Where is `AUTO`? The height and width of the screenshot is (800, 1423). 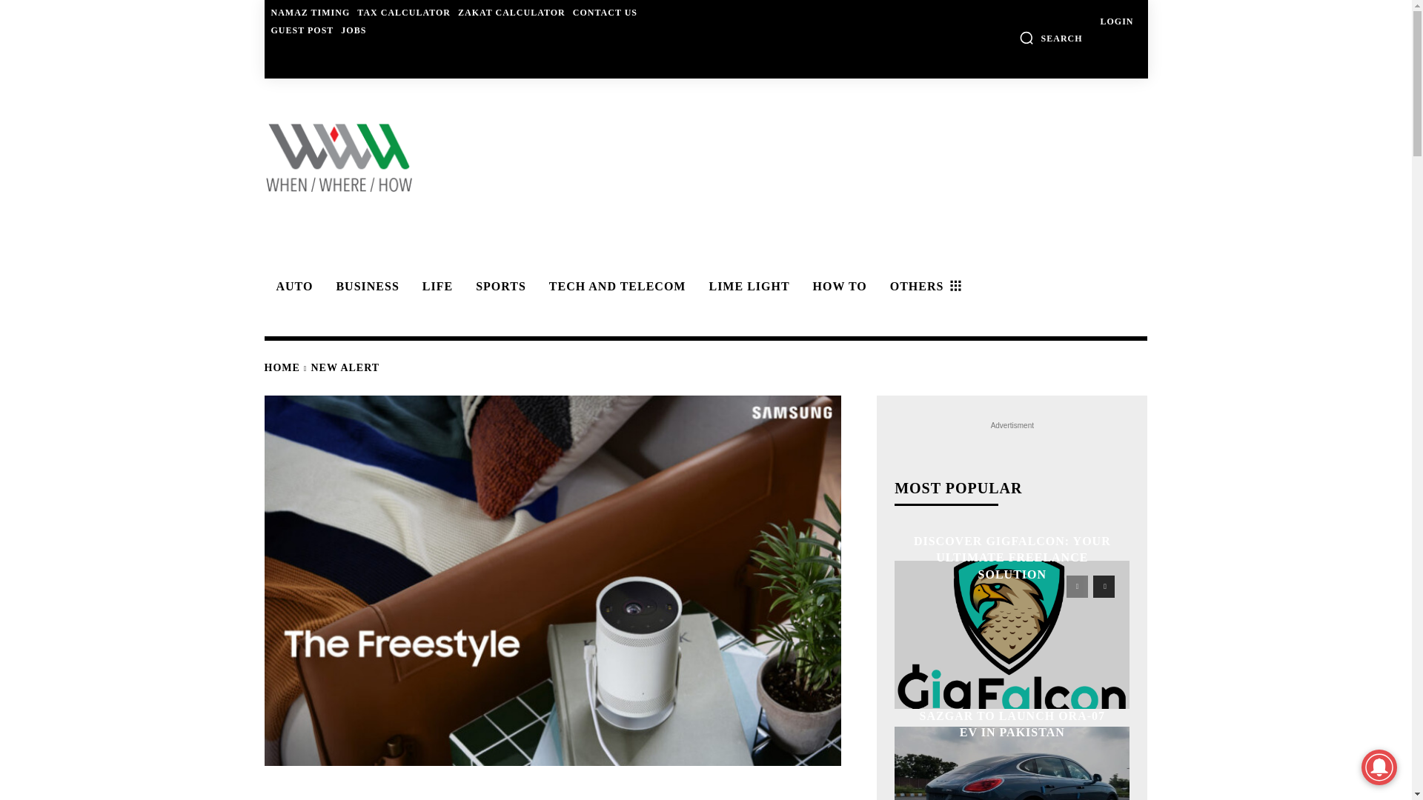 AUTO is located at coordinates (292, 287).